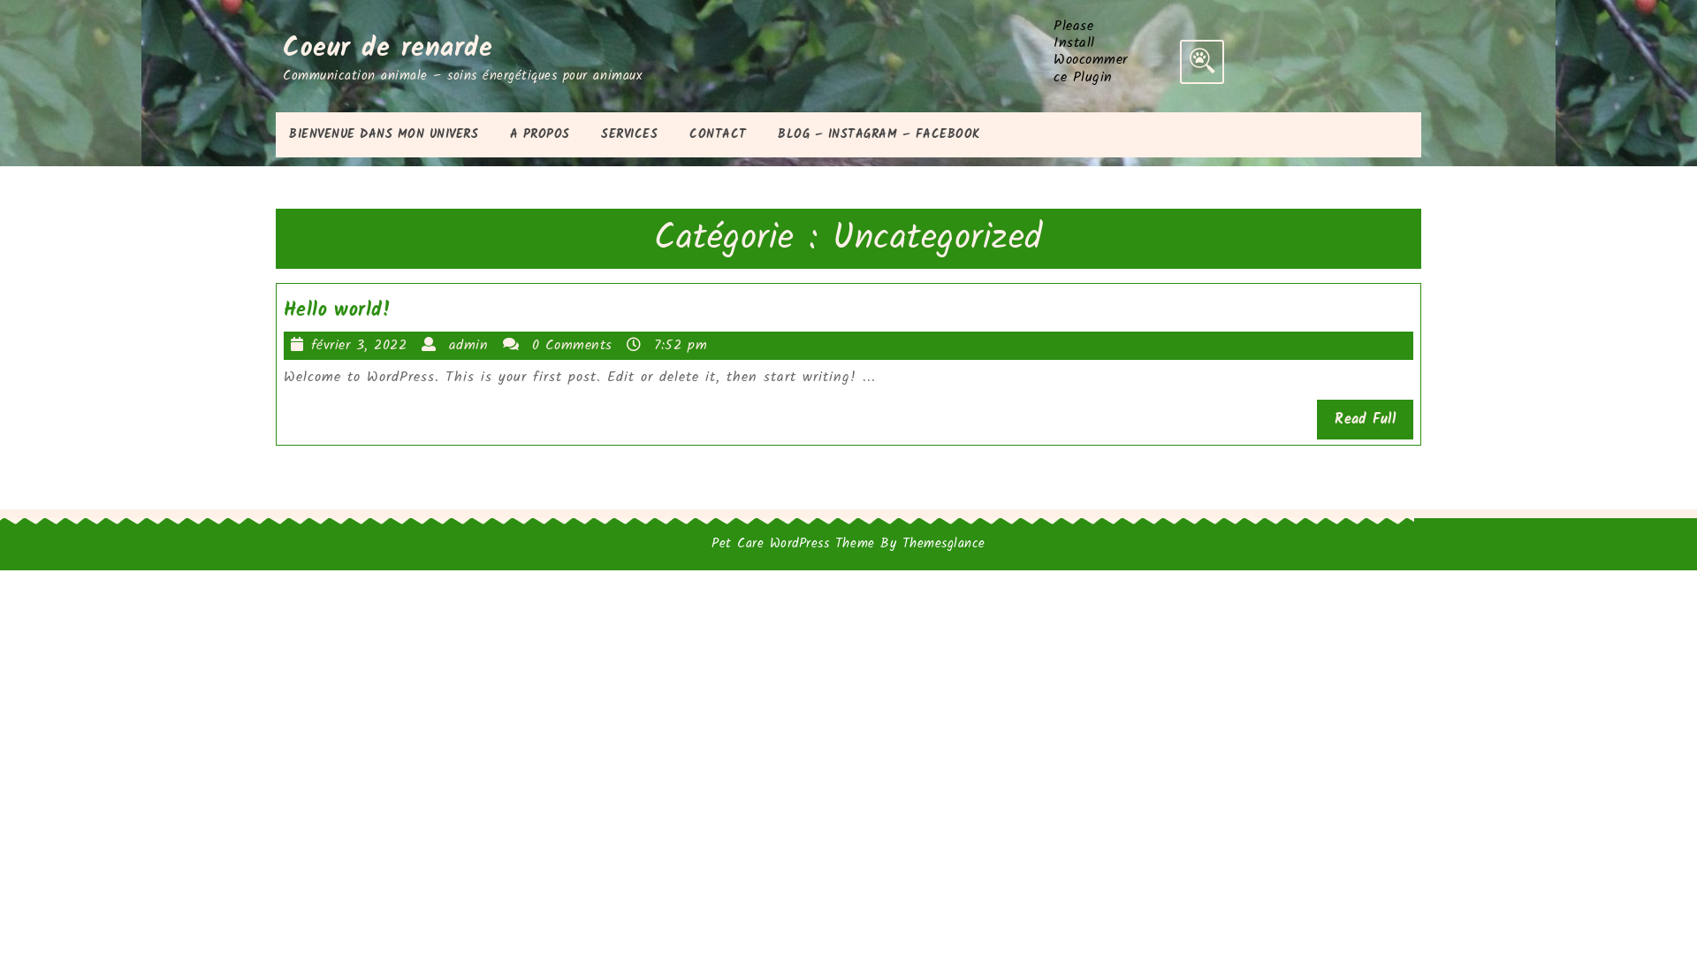  I want to click on CONTACT, so click(718, 134).